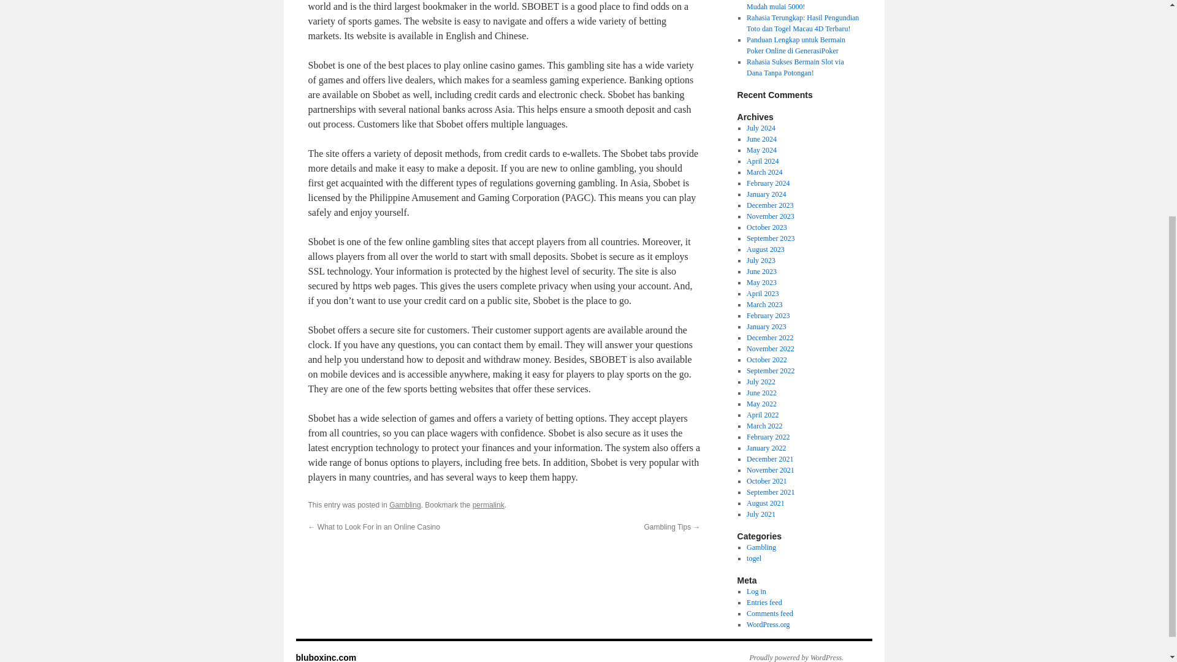 This screenshot has height=662, width=1177. Describe the element at coordinates (768, 315) in the screenshot. I see `February 2023` at that location.